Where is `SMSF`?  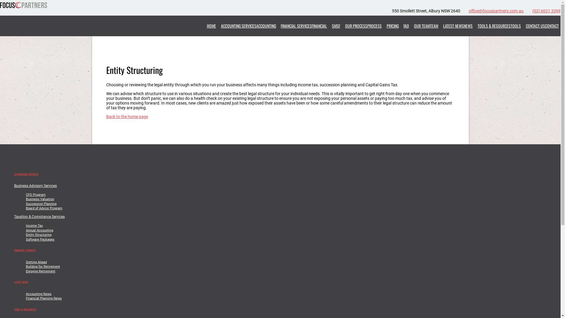
SMSF is located at coordinates (336, 26).